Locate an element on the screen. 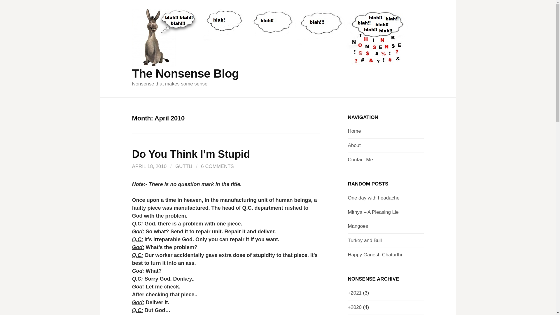  Happy Ganesh Chaturthi is located at coordinates (375, 255).